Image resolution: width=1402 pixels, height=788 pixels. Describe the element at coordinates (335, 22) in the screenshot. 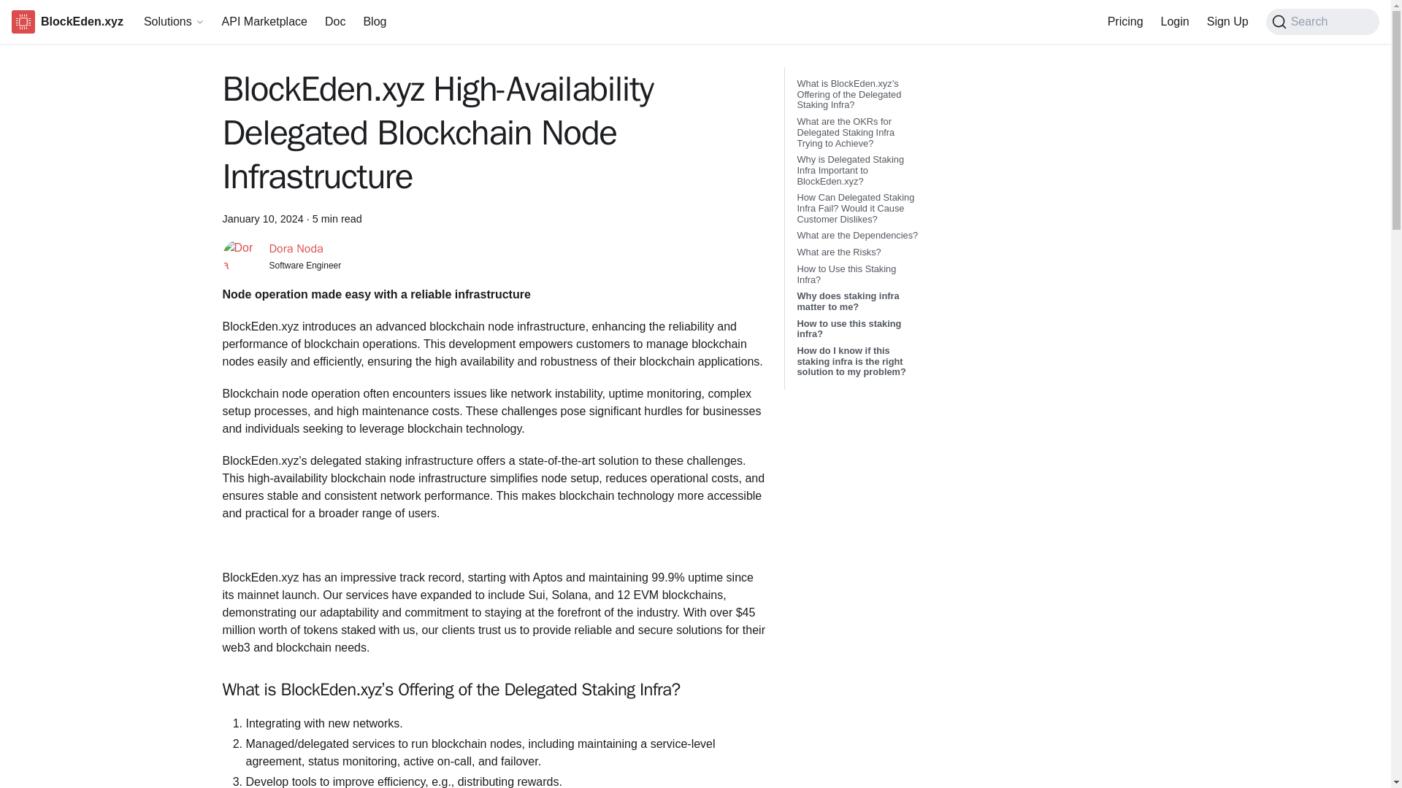

I see `Doc` at that location.